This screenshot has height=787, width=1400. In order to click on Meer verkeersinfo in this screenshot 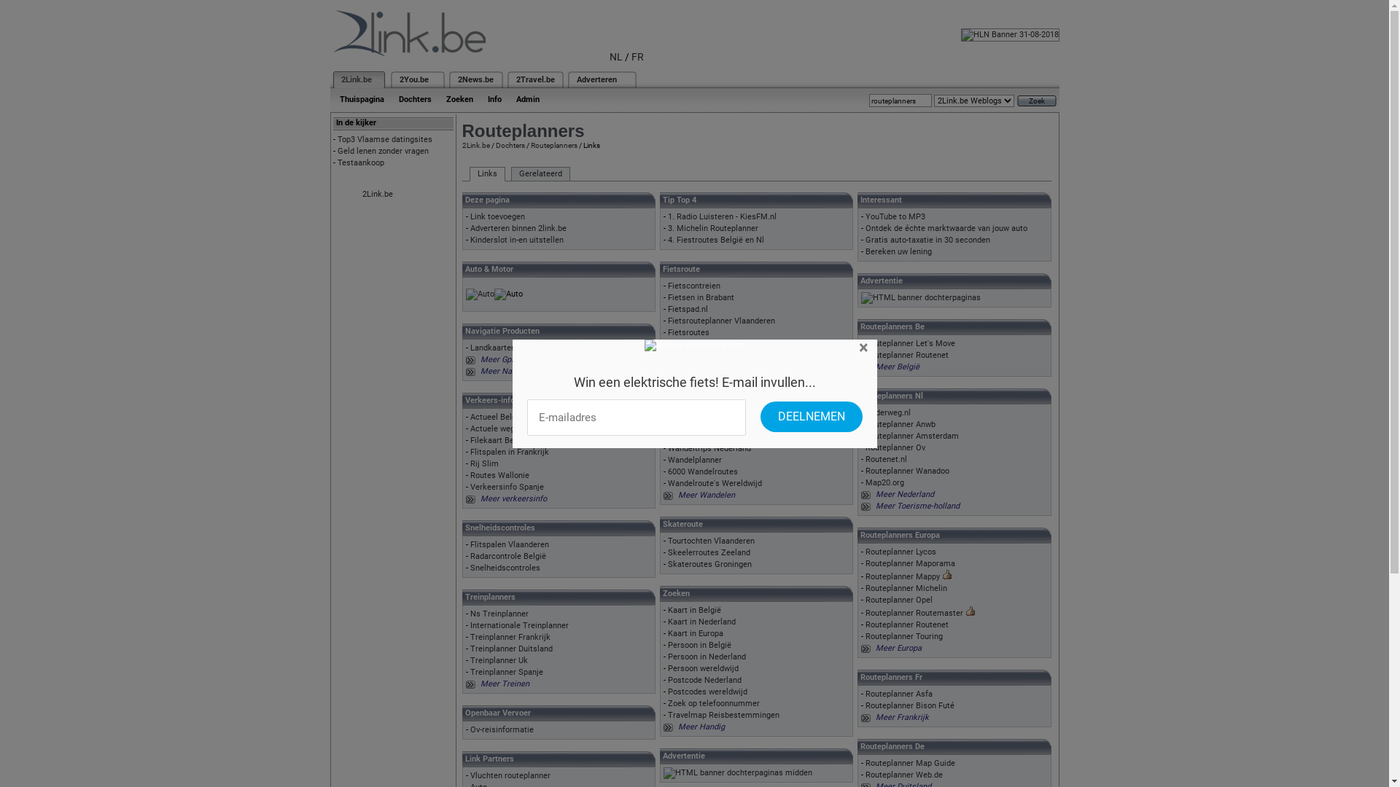, I will do `click(513, 498)`.